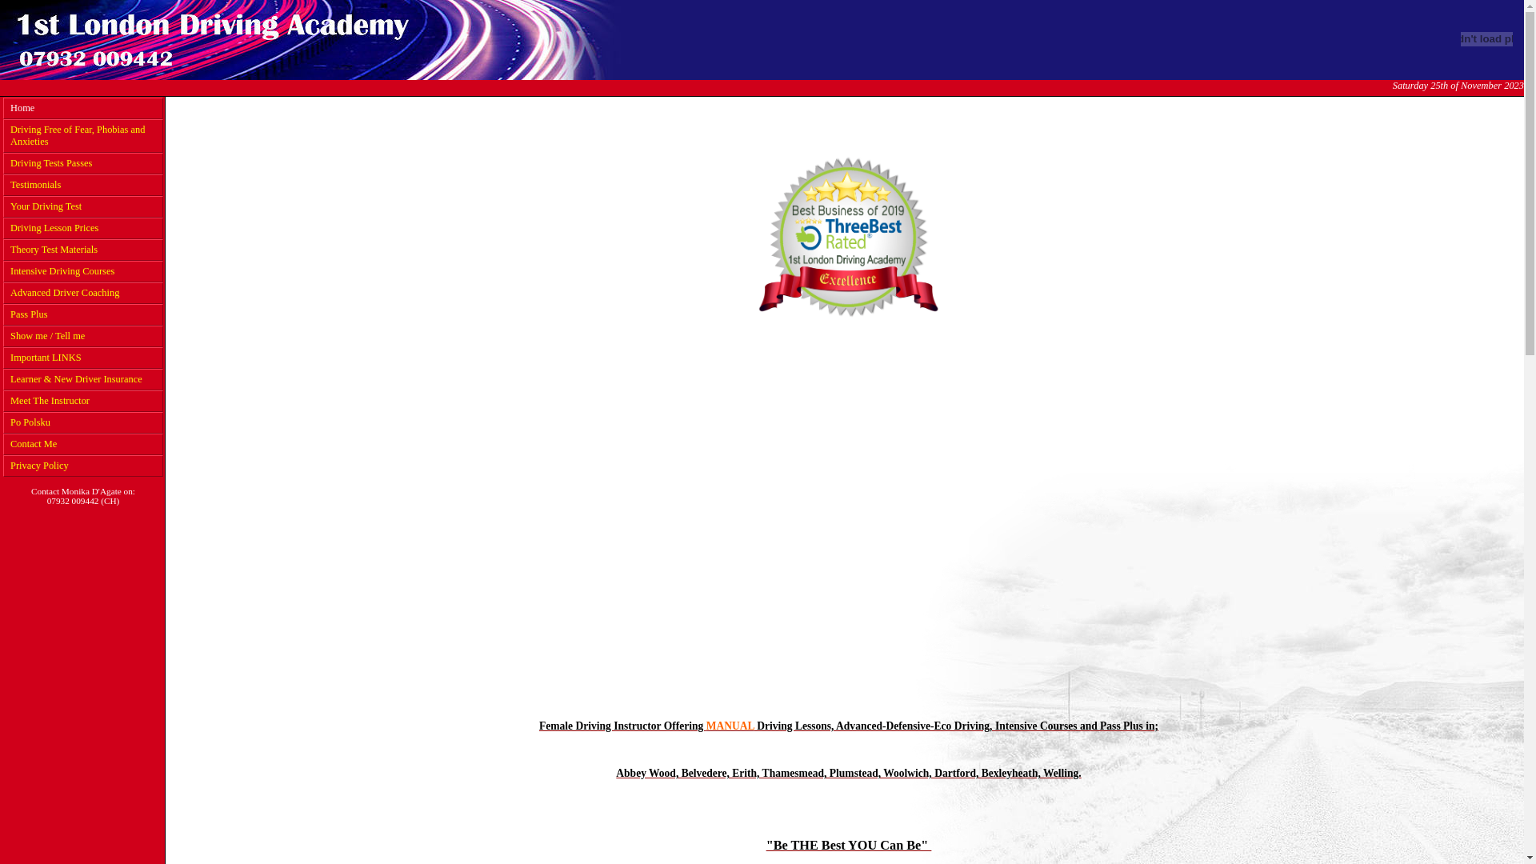  What do you see at coordinates (83, 293) in the screenshot?
I see `Advanced Driver Coaching` at bounding box center [83, 293].